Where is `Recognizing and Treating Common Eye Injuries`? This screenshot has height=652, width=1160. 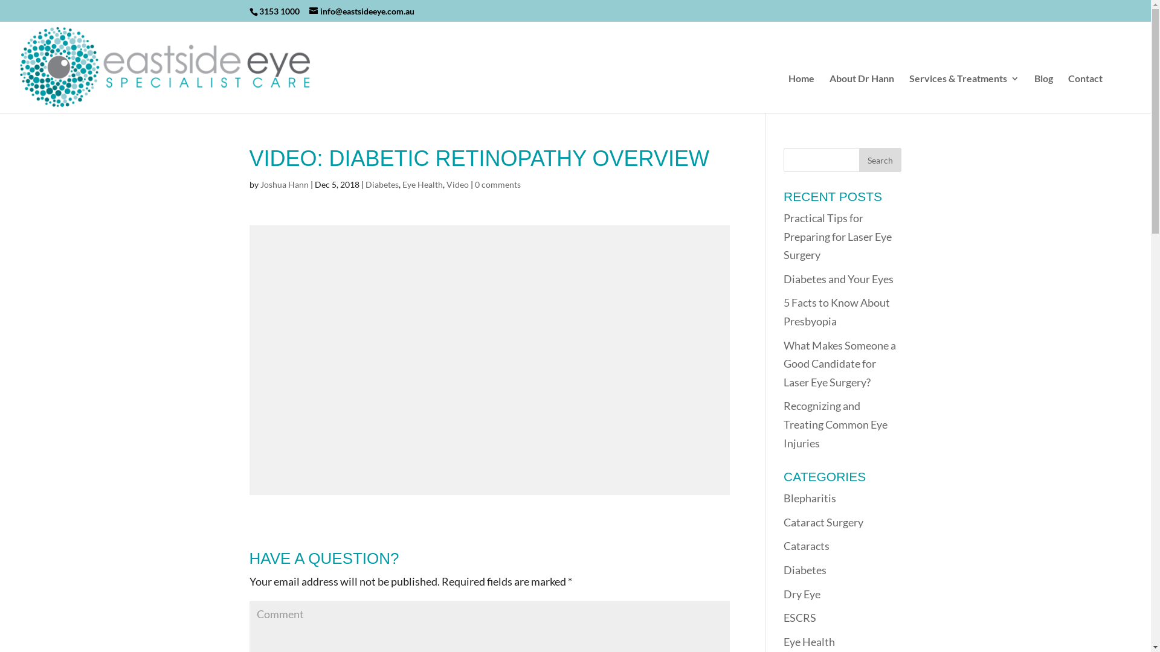
Recognizing and Treating Common Eye Injuries is located at coordinates (836, 424).